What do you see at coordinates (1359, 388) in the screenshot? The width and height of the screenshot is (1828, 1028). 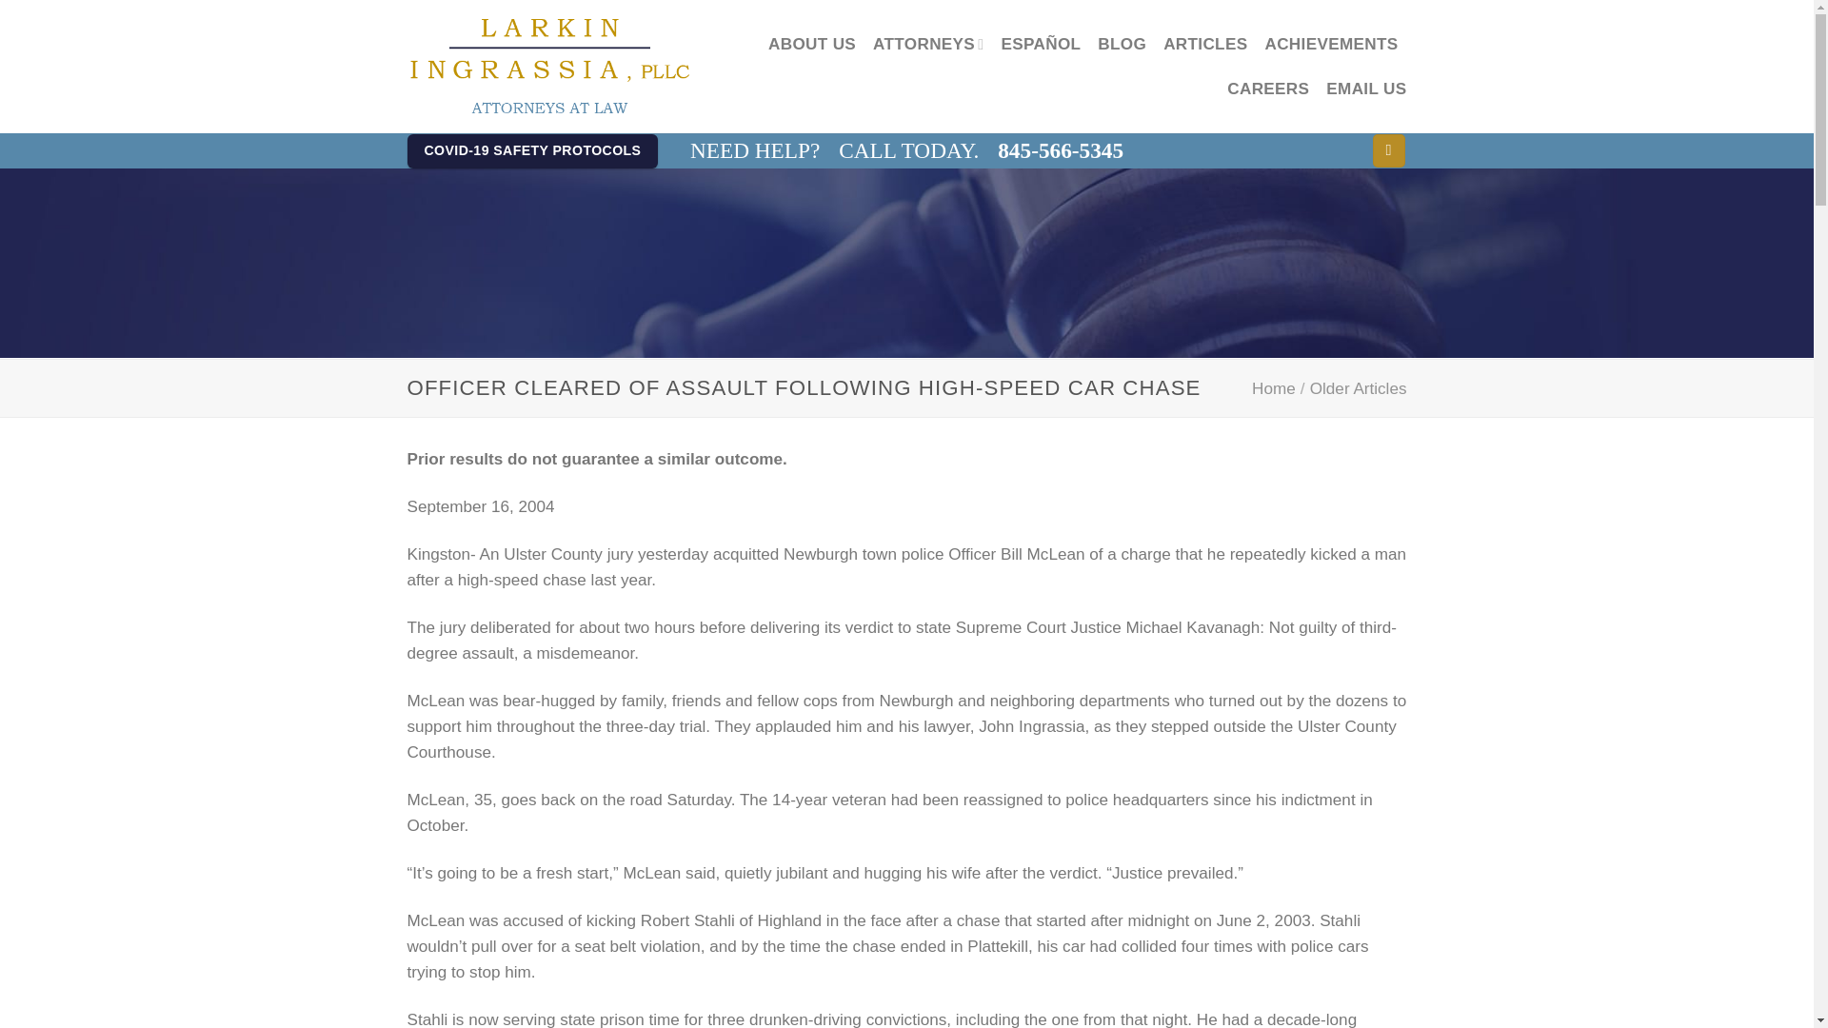 I see `Older Articles` at bounding box center [1359, 388].